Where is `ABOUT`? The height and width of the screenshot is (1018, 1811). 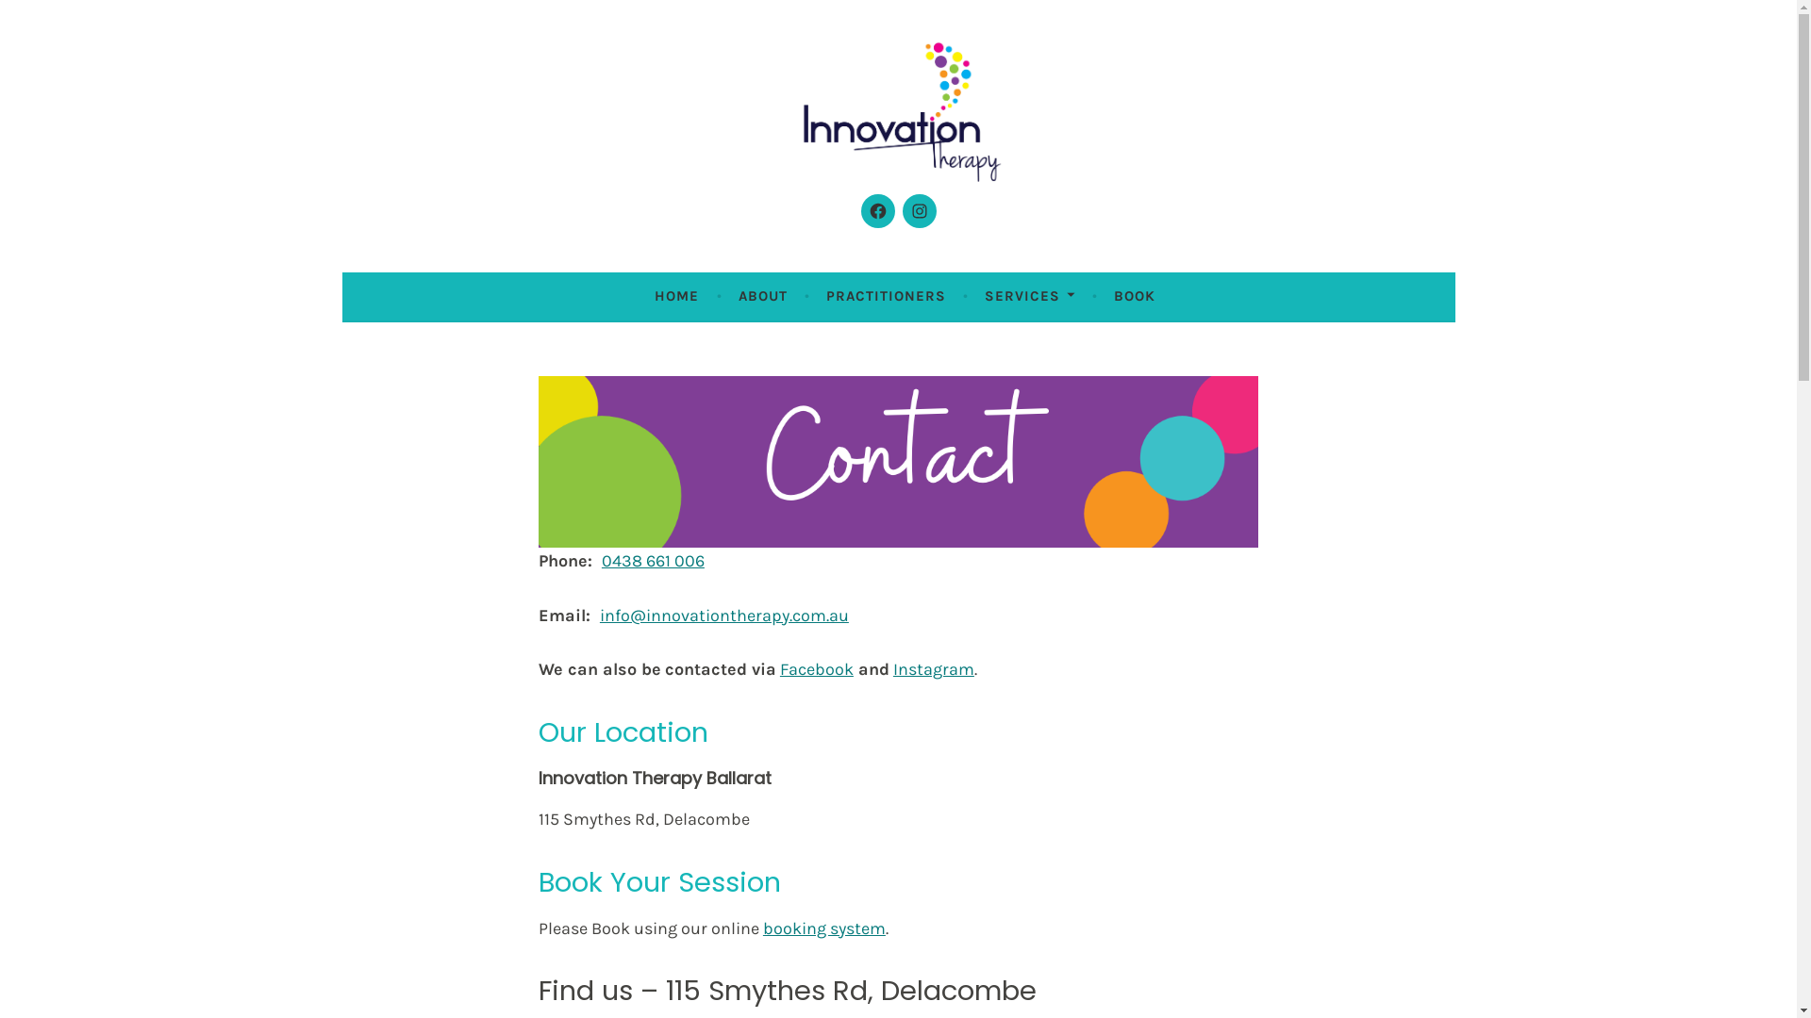 ABOUT is located at coordinates (763, 296).